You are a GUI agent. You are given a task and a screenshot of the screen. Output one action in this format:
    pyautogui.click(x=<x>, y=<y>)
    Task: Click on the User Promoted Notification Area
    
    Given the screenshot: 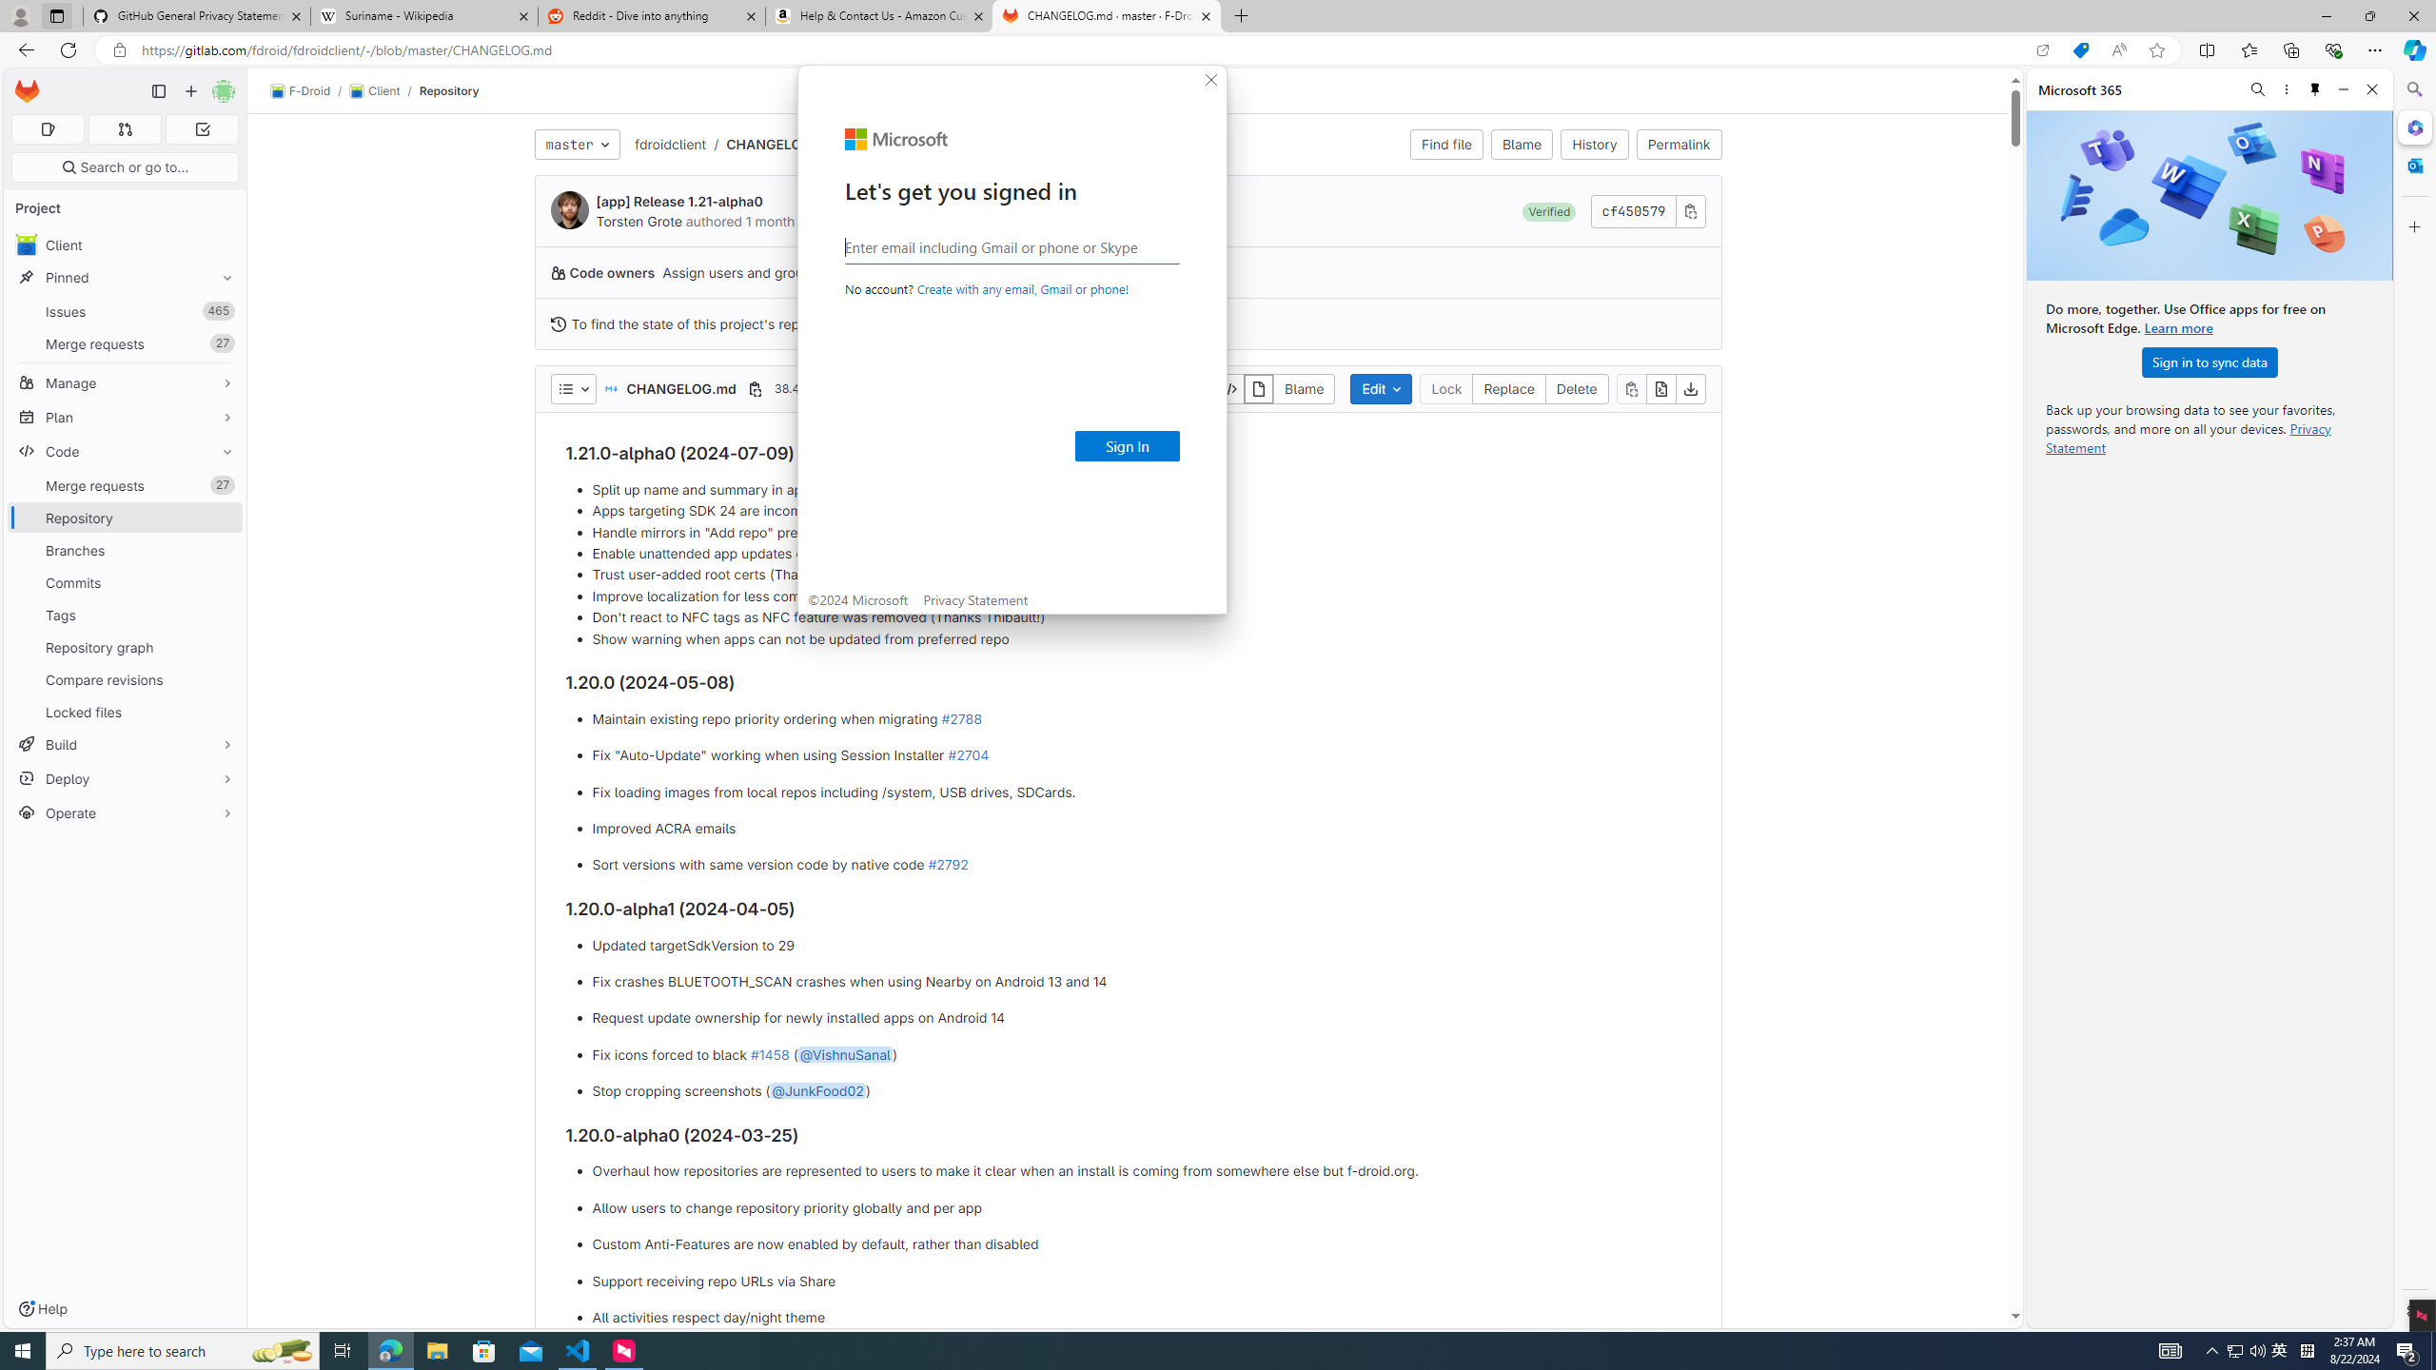 What is the action you would take?
    pyautogui.click(x=2247, y=1351)
    